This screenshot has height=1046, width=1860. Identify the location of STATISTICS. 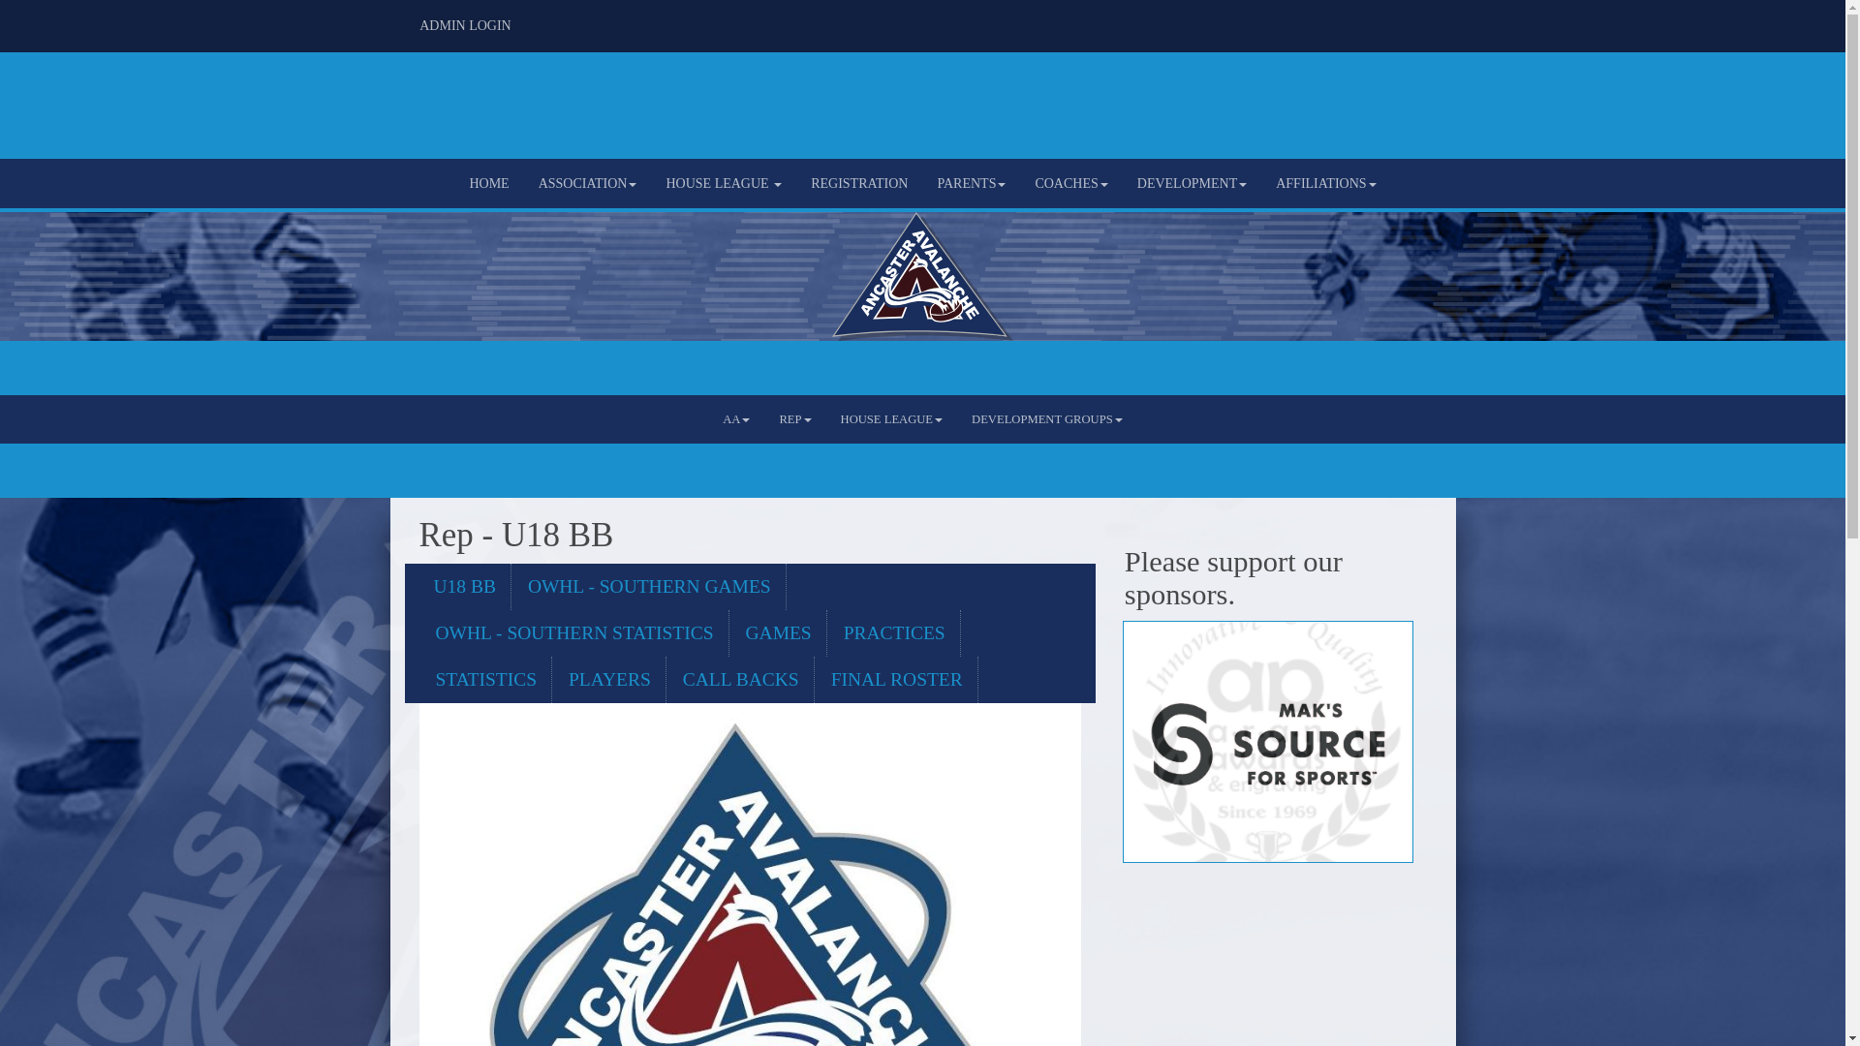
(486, 680).